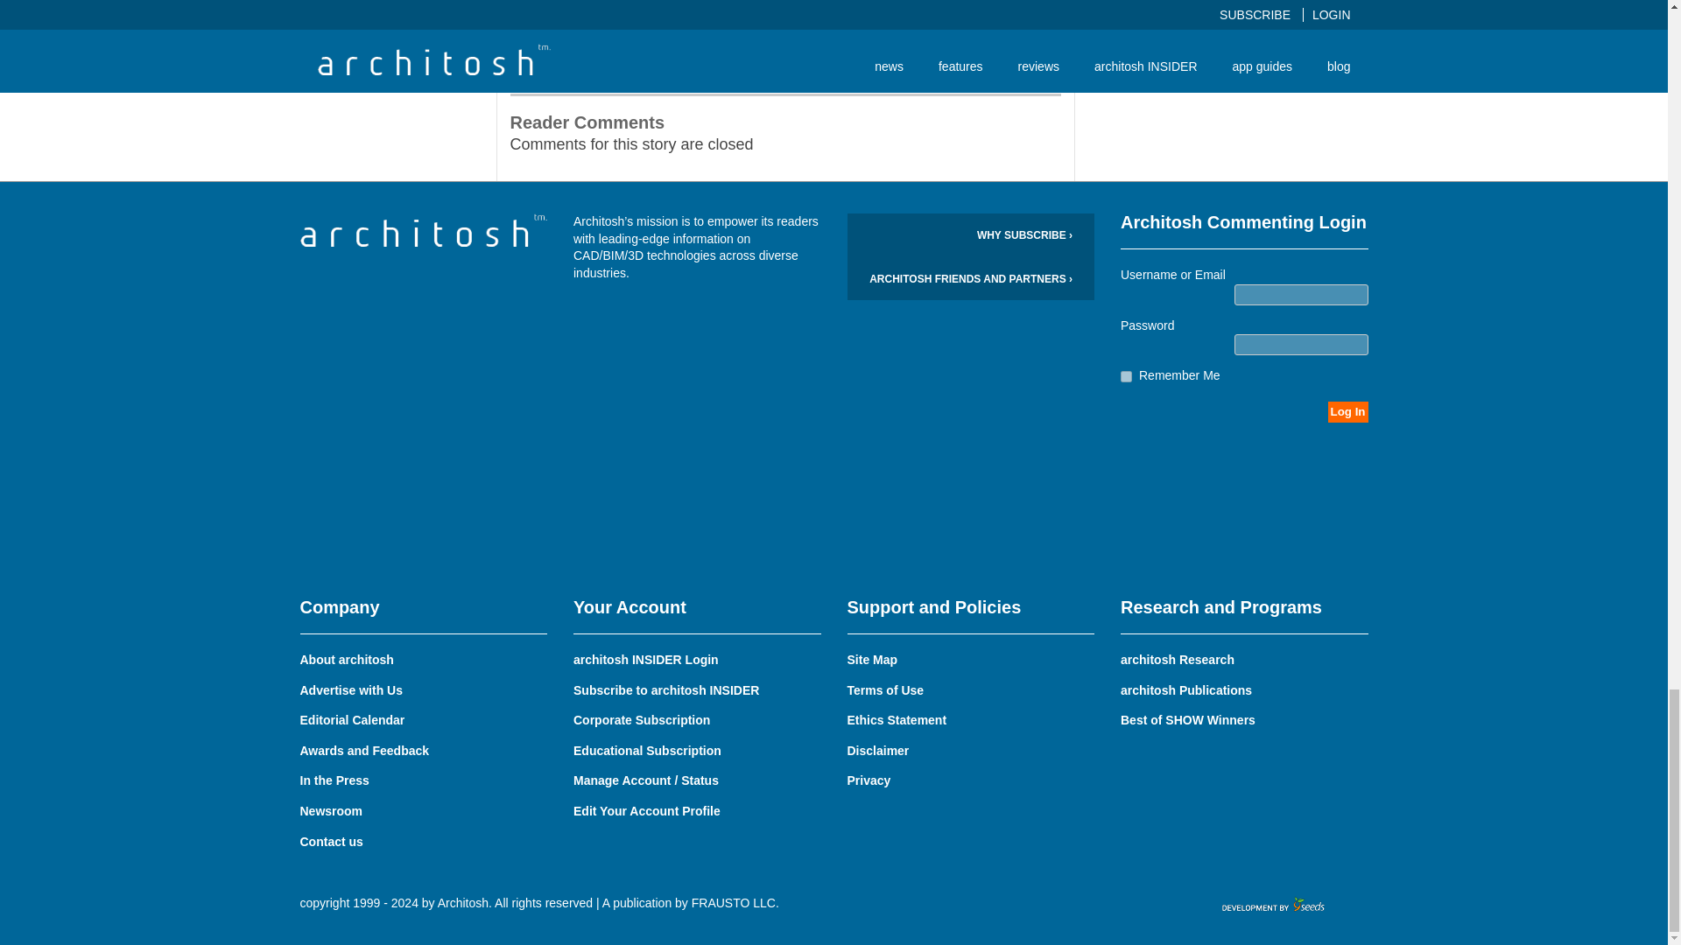  Describe the element at coordinates (1275, 905) in the screenshot. I see `Development by 9seeds` at that location.